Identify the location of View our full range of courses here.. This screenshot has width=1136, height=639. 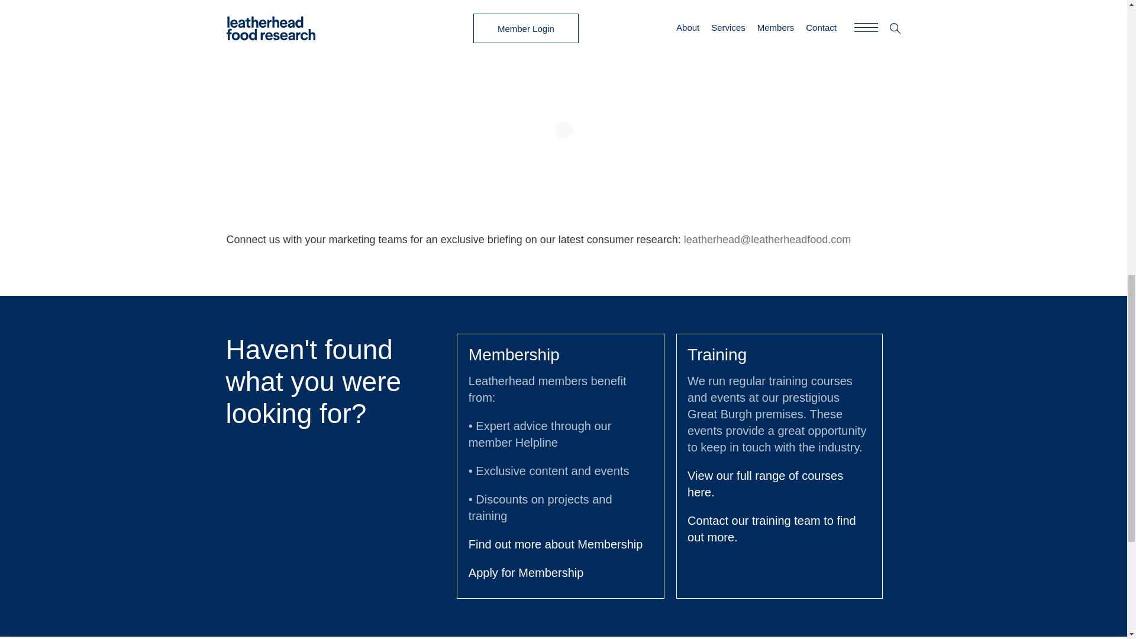
(764, 484).